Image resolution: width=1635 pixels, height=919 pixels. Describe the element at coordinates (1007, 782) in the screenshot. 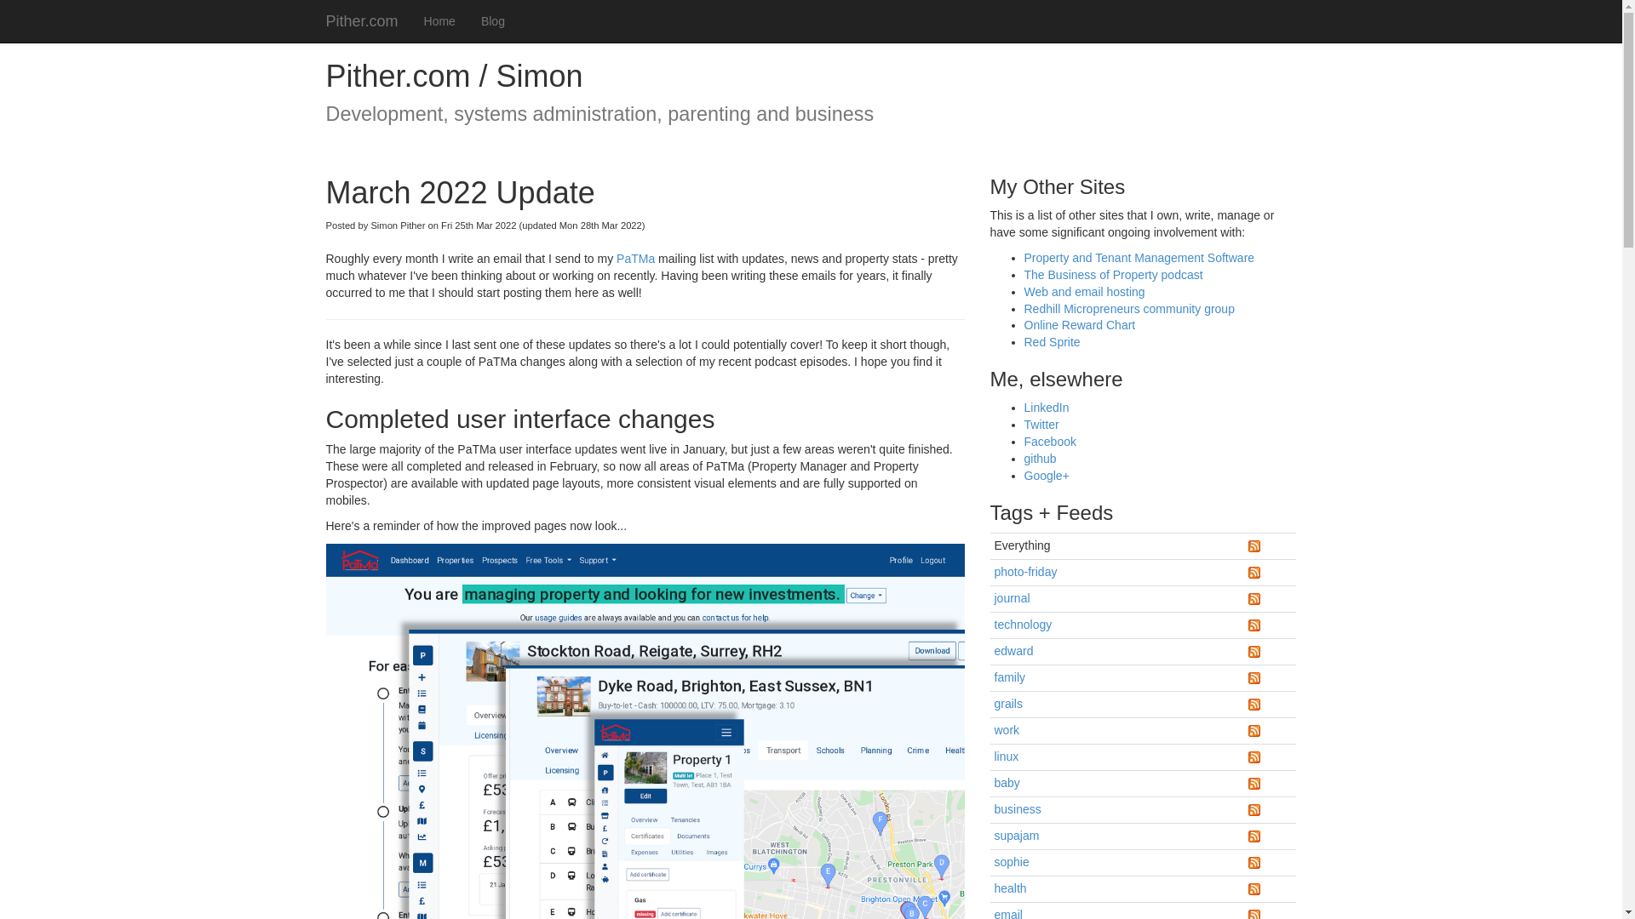

I see `baby` at that location.